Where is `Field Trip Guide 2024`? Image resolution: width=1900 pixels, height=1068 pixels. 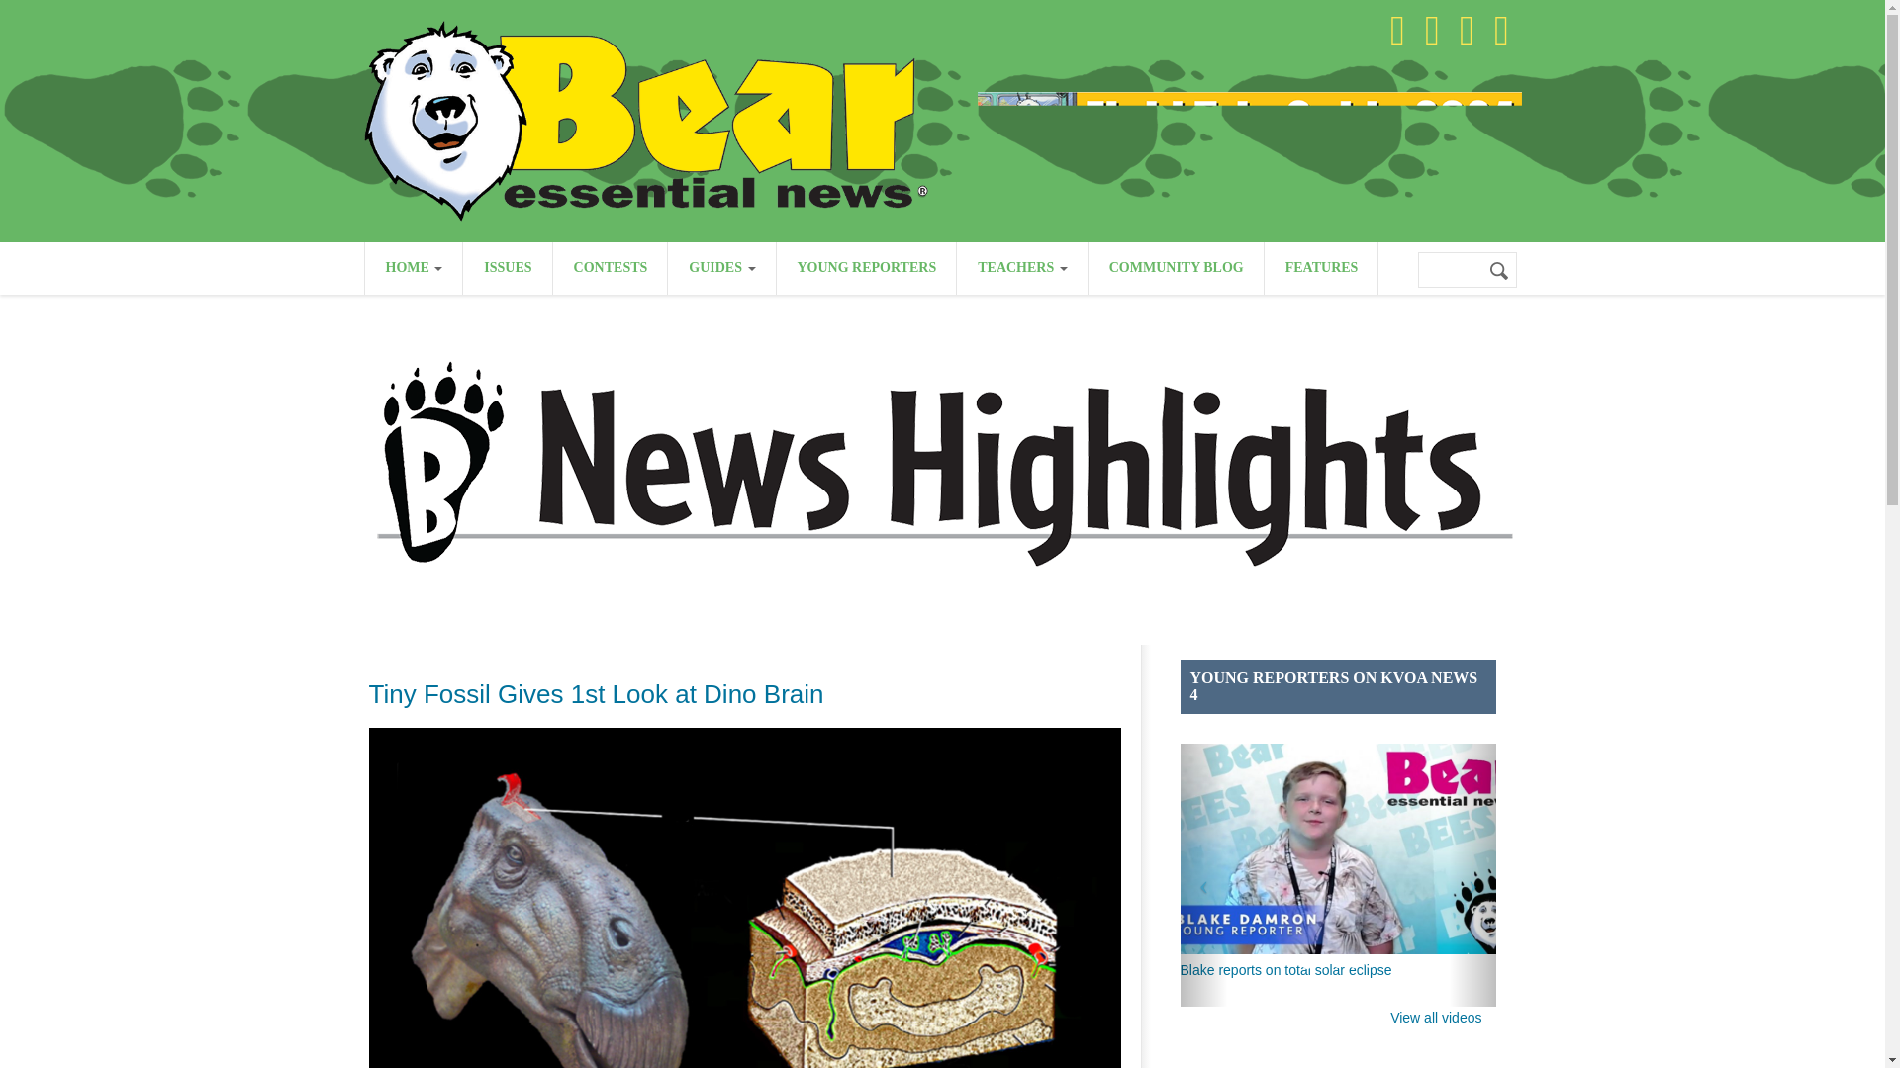 Field Trip Guide 2024 is located at coordinates (1249, 125).